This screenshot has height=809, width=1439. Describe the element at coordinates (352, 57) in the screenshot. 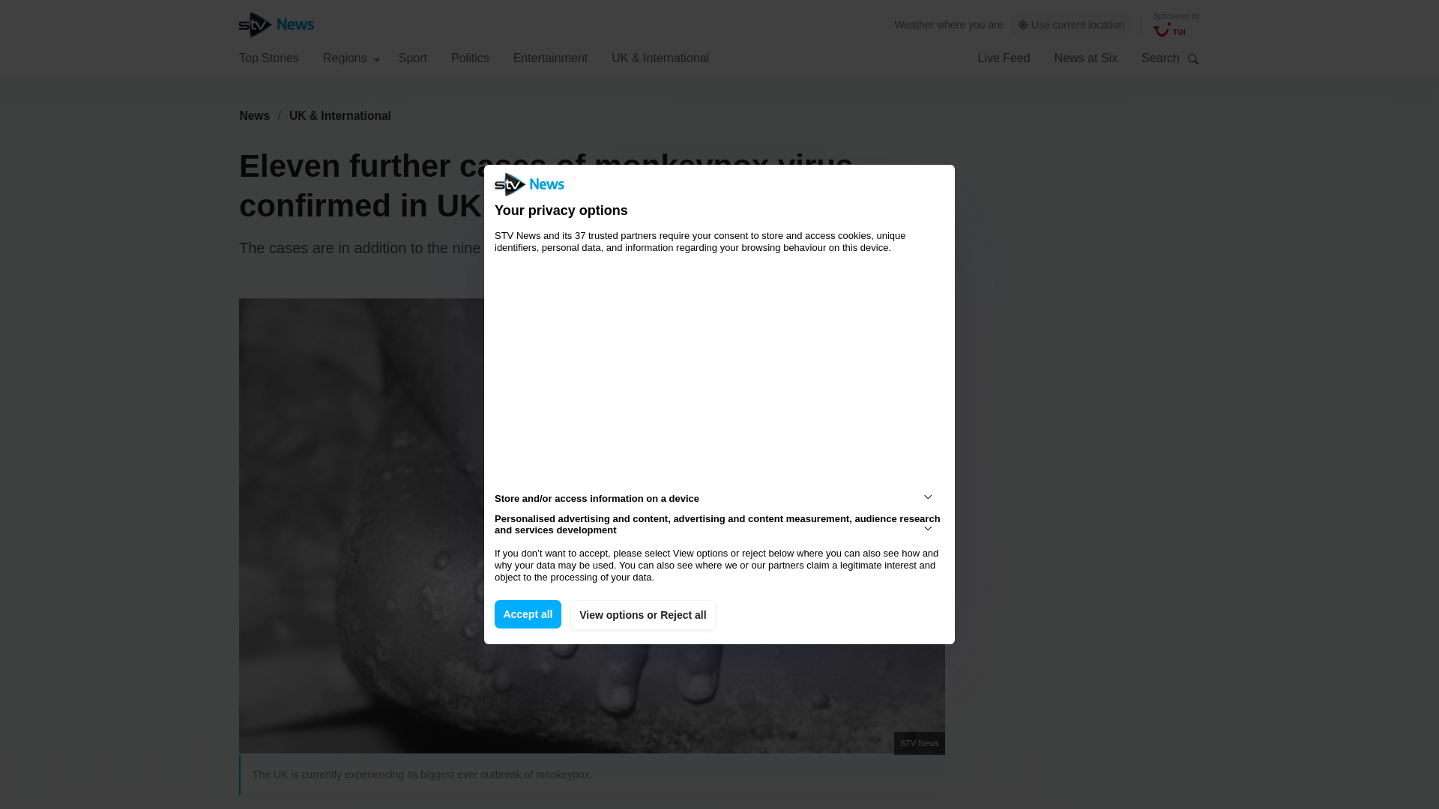

I see `Regions` at that location.